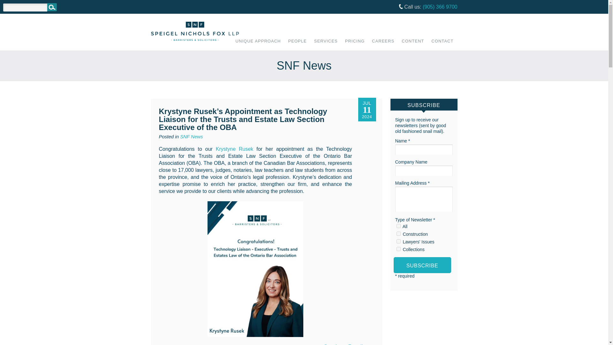 This screenshot has height=345, width=613. I want to click on SNF News, so click(192, 137).